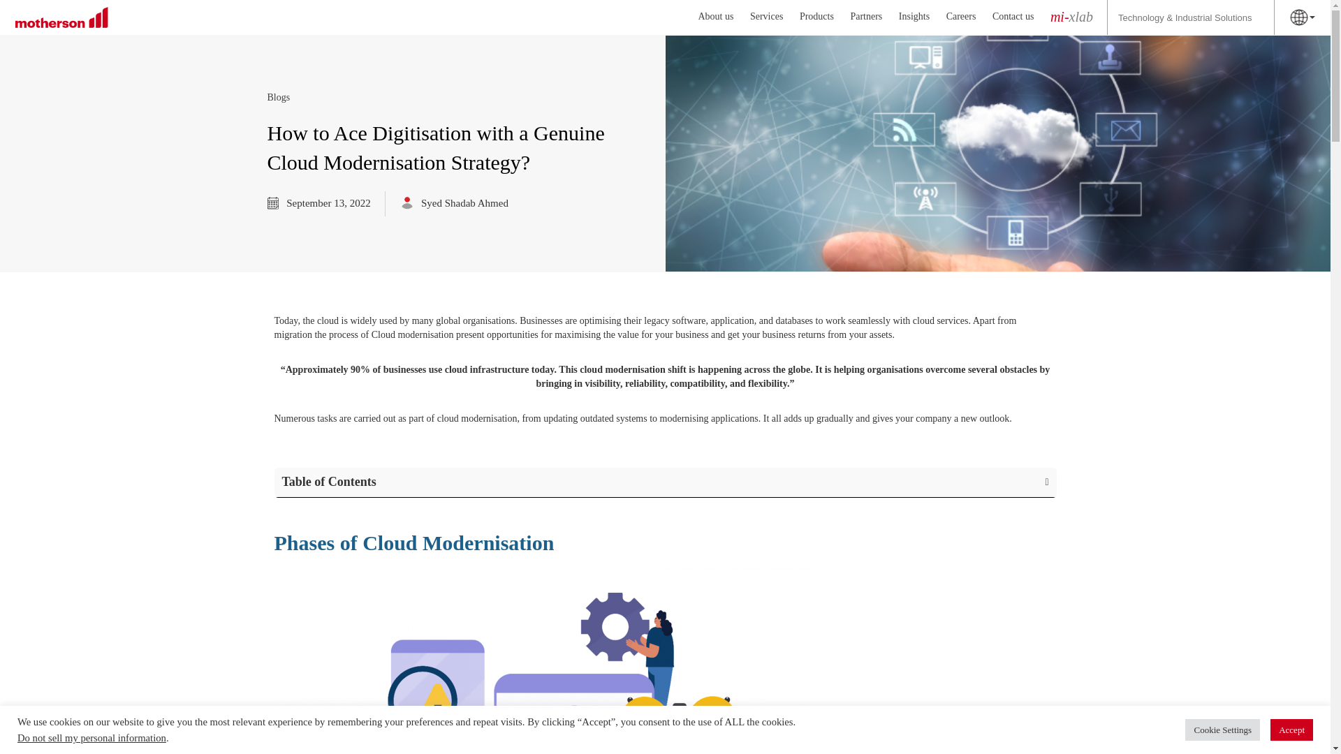 This screenshot has width=1341, height=754. Describe the element at coordinates (866, 17) in the screenshot. I see `Partners` at that location.